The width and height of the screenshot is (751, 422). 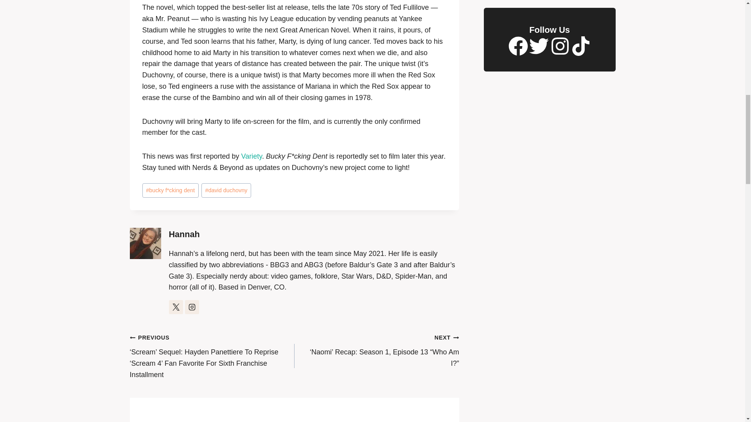 I want to click on Follow Hannah on Instagram, so click(x=192, y=307).